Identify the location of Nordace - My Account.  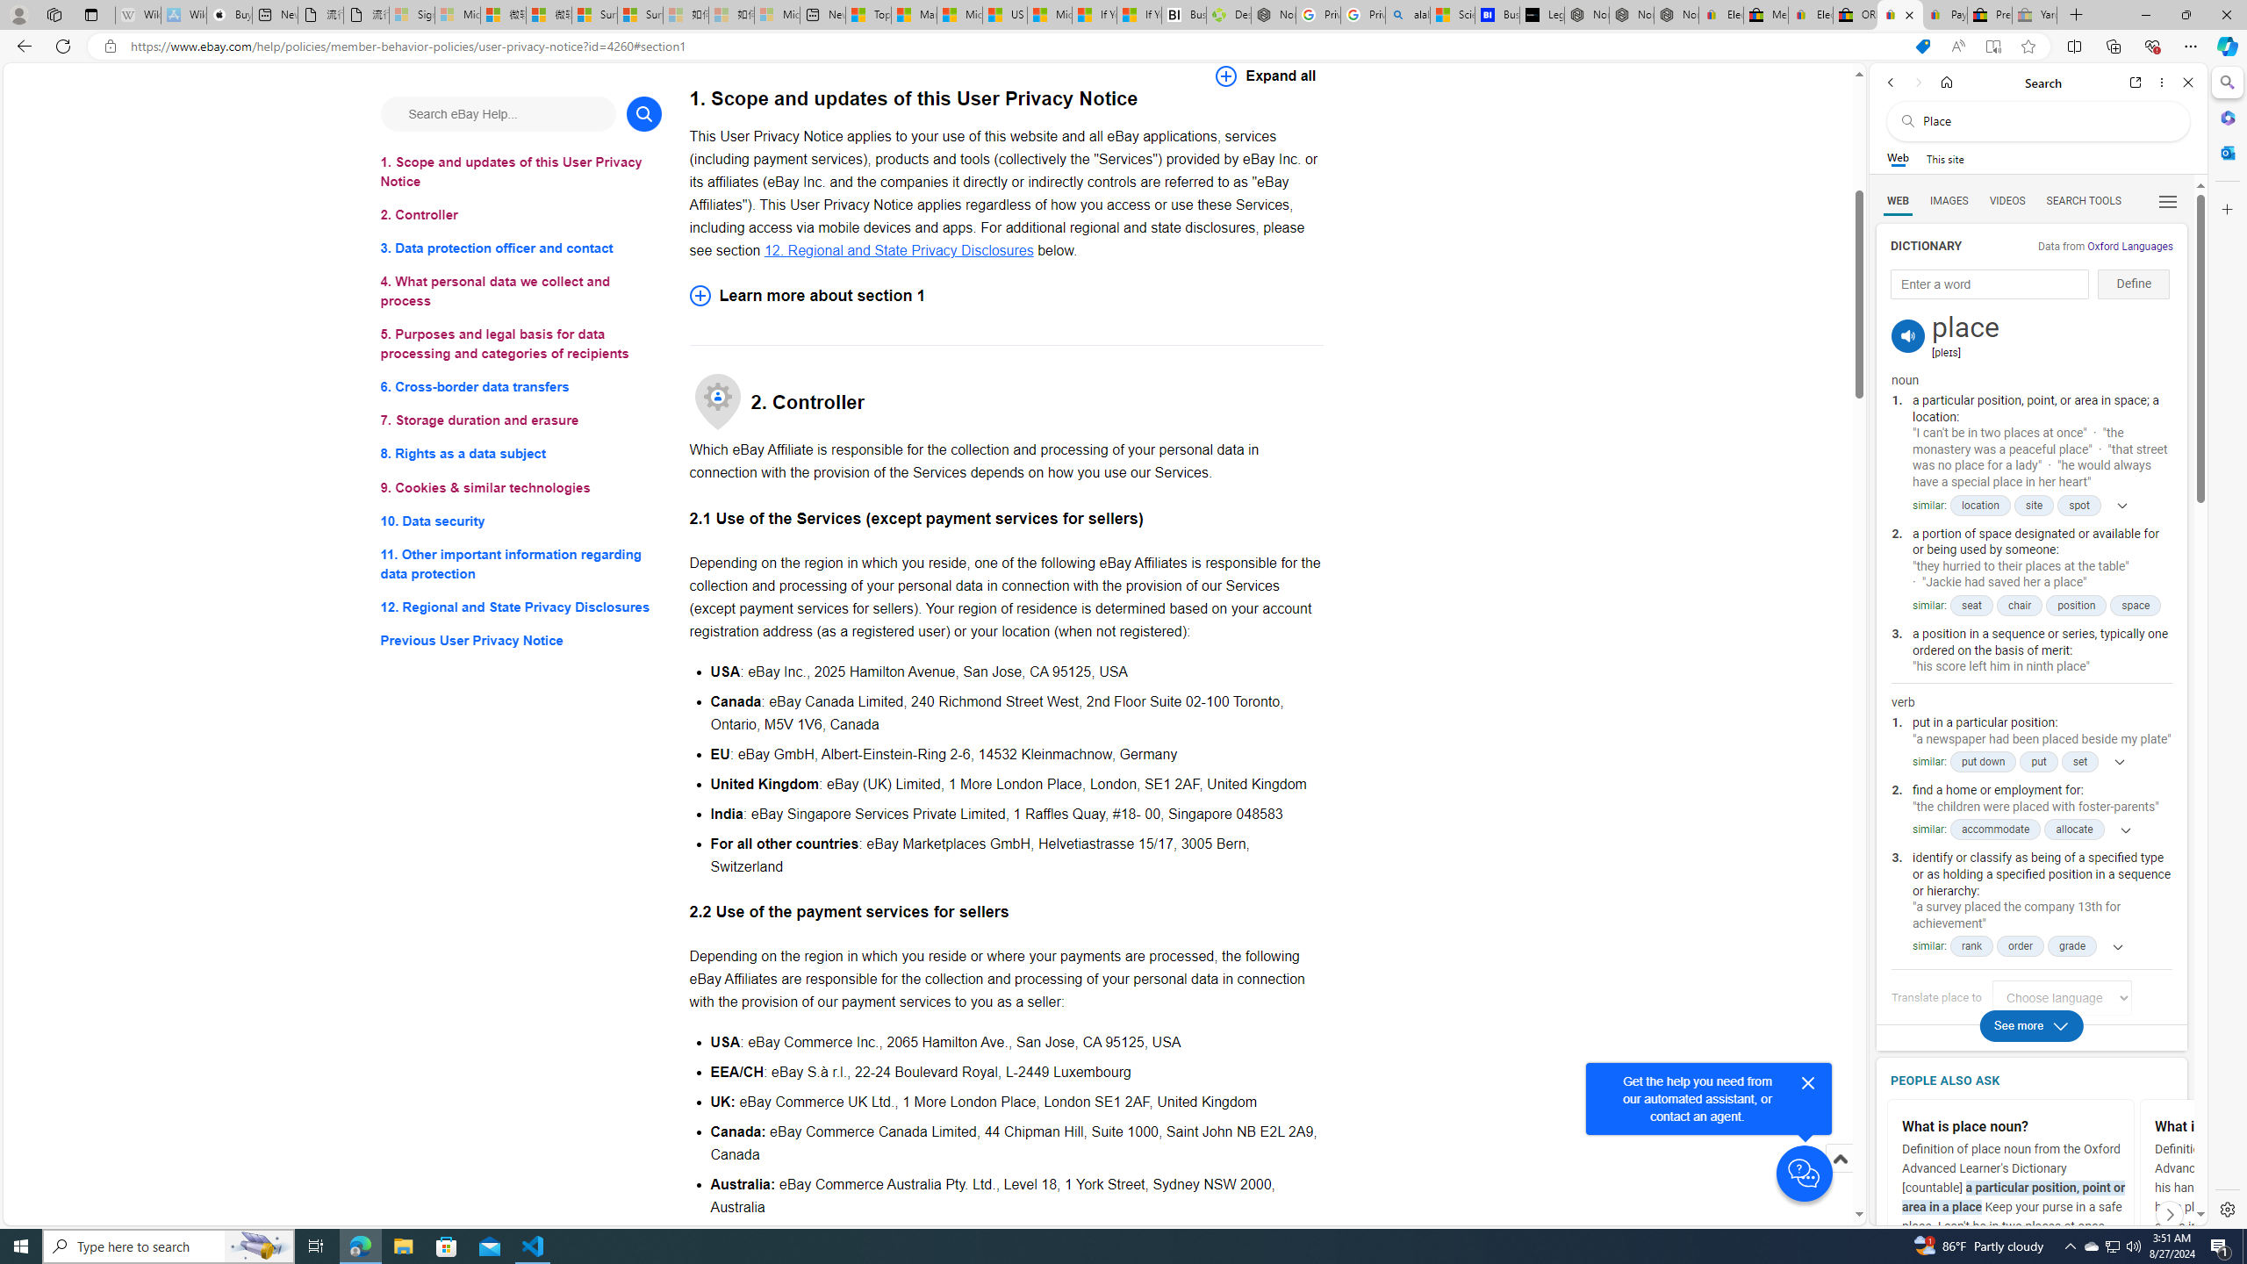
(1274, 15).